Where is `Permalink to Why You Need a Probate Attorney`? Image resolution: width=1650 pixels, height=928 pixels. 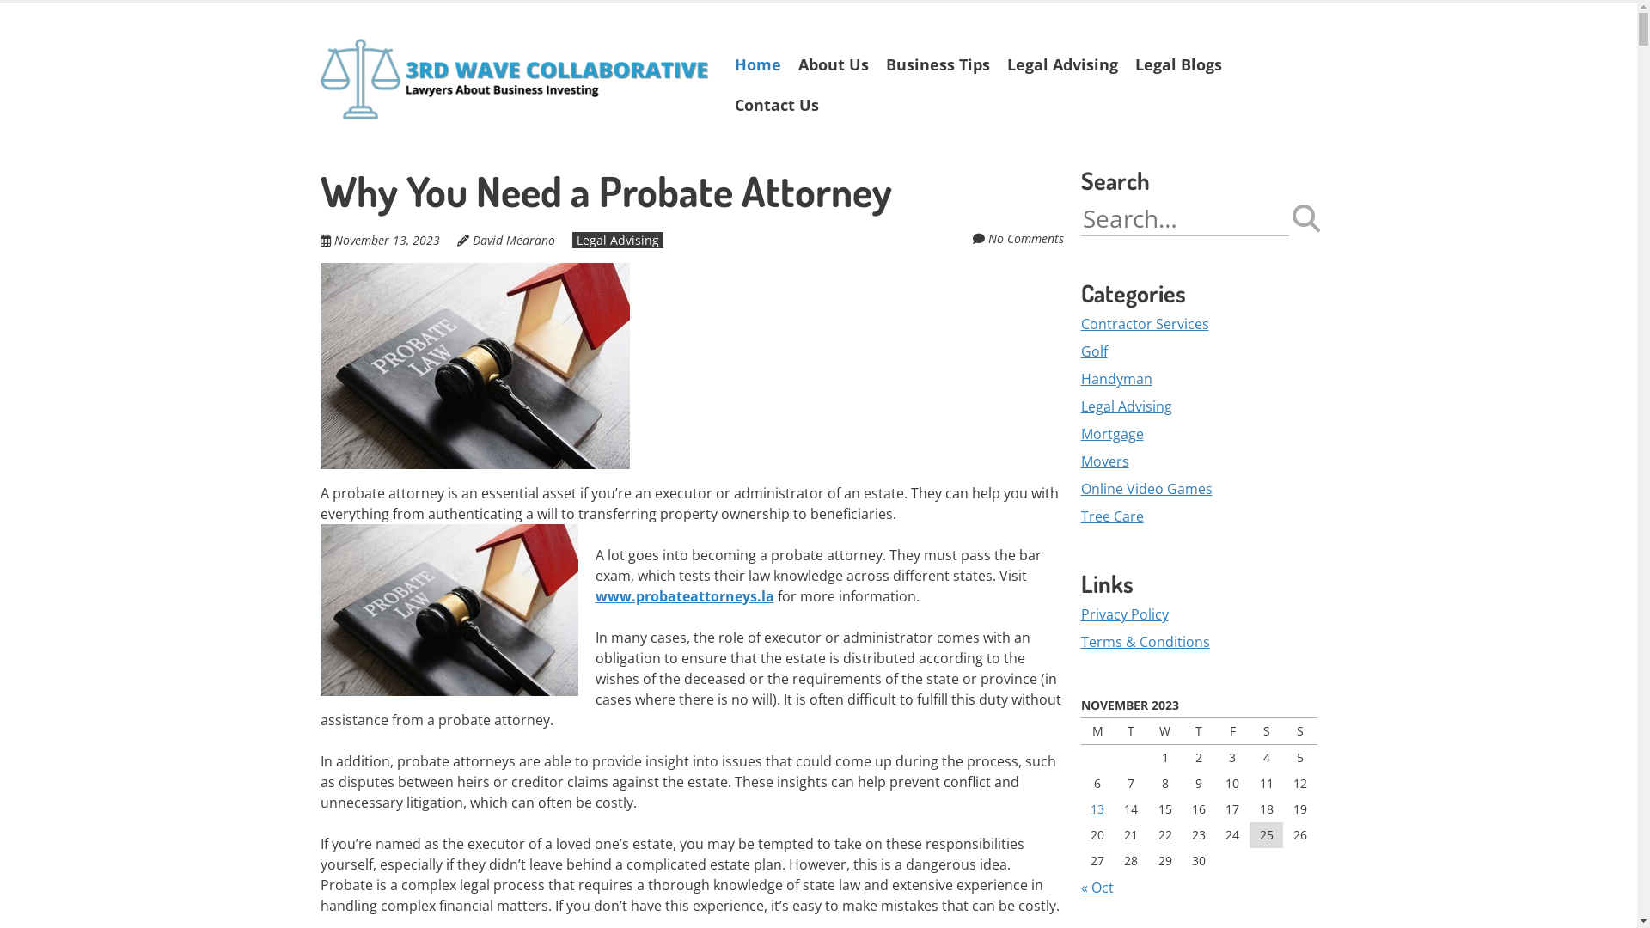 Permalink to Why You Need a Probate Attorney is located at coordinates (474, 273).